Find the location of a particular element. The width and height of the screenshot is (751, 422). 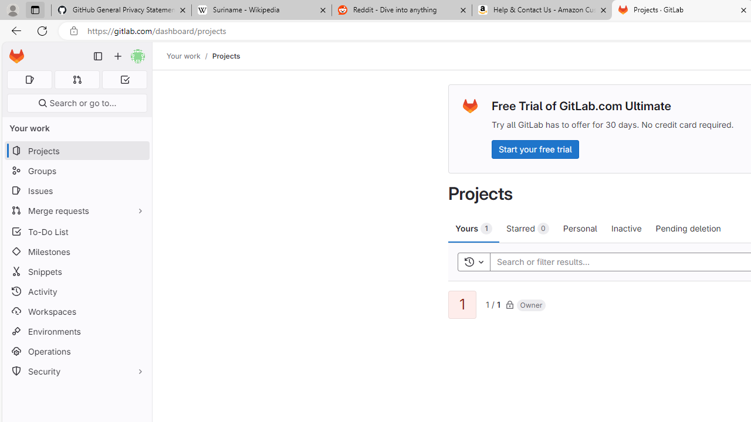

To-Do list 0 is located at coordinates (124, 80).